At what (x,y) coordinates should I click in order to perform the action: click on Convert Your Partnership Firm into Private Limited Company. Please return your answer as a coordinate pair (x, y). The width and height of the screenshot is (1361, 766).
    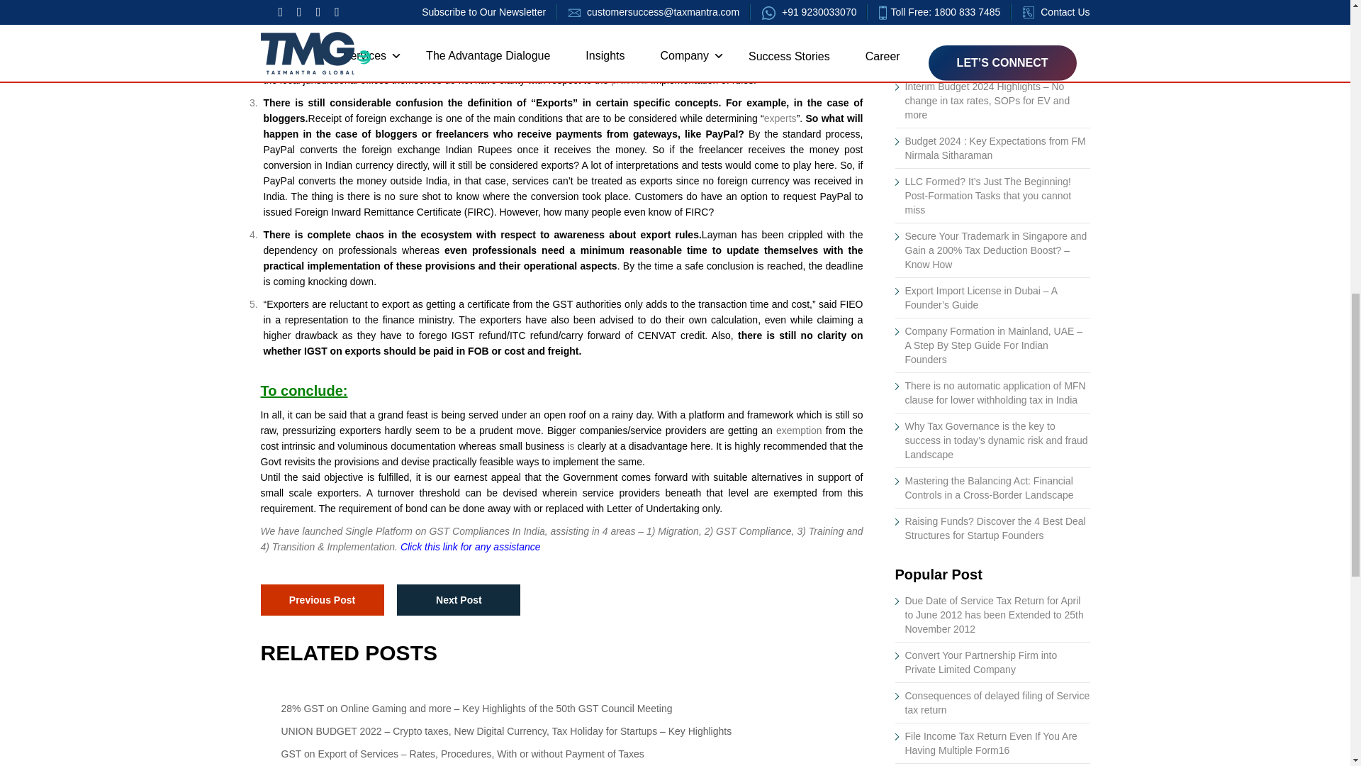
    Looking at the image, I should click on (981, 662).